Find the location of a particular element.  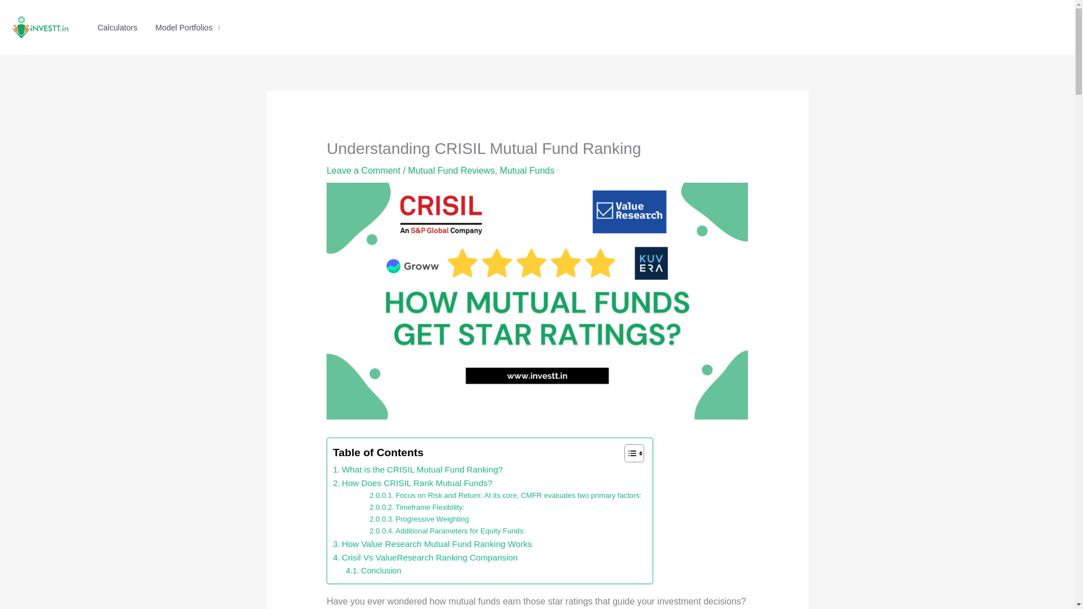

Additional Parameters for Equity Funds: is located at coordinates (447, 531).